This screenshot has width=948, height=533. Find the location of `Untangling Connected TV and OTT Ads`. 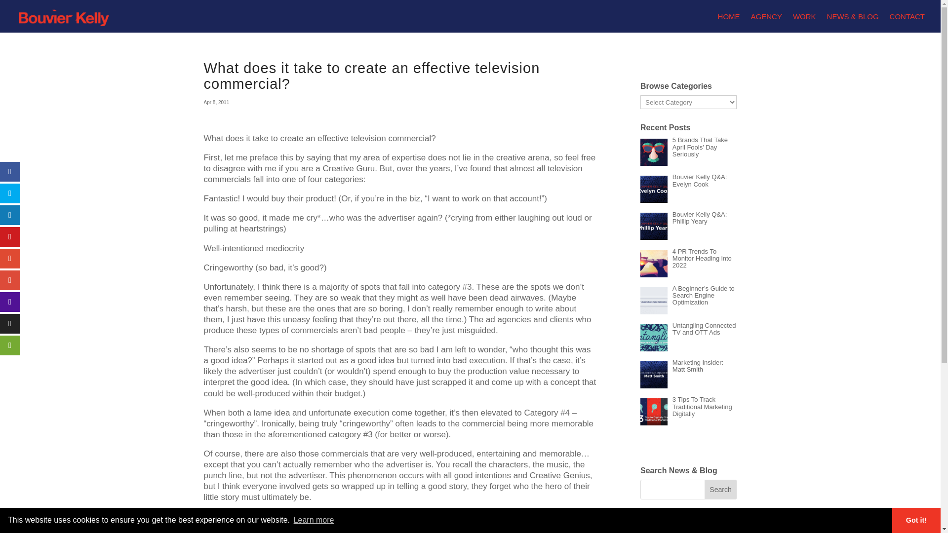

Untangling Connected TV and OTT Ads is located at coordinates (704, 329).